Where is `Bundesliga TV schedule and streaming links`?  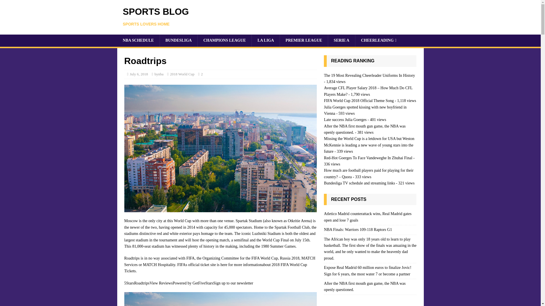 Bundesliga TV schedule and streaming links is located at coordinates (270, 16).